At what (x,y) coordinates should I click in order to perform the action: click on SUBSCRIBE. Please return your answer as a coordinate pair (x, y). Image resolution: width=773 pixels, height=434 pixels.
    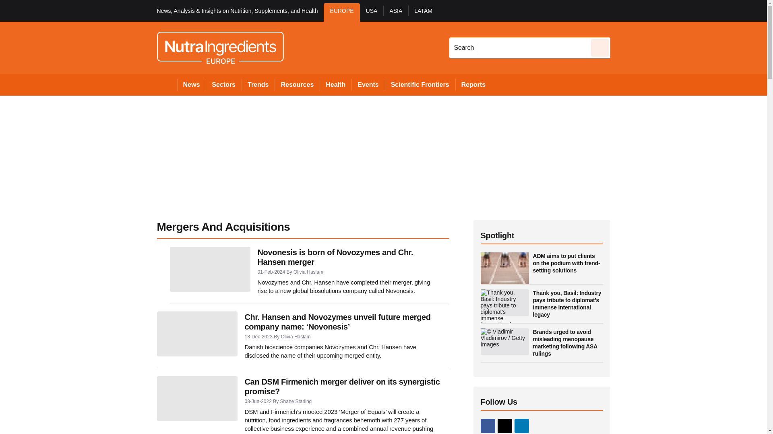
    Looking at the image, I should click on (700, 10).